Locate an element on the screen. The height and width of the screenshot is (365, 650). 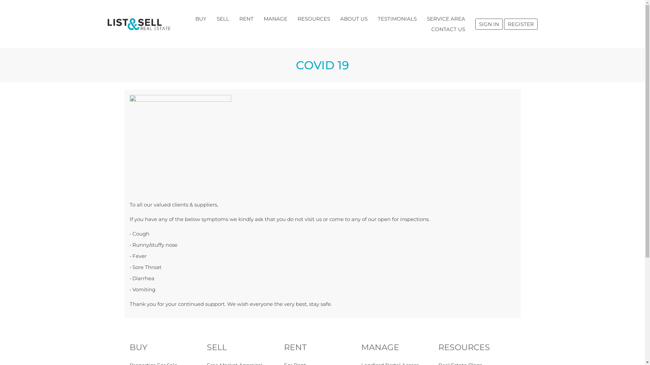
ABOUT US is located at coordinates (354, 19).